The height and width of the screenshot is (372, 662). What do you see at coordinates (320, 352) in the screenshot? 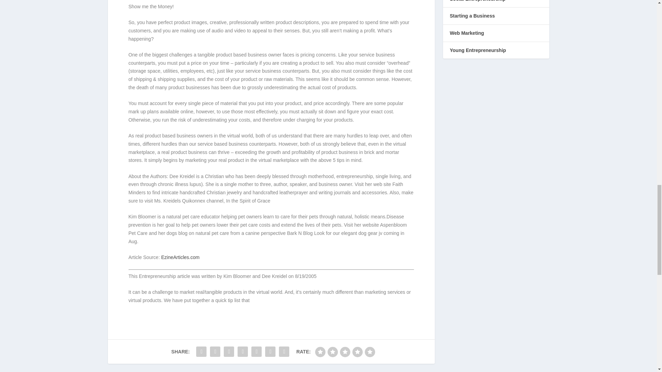
I see `bad` at bounding box center [320, 352].